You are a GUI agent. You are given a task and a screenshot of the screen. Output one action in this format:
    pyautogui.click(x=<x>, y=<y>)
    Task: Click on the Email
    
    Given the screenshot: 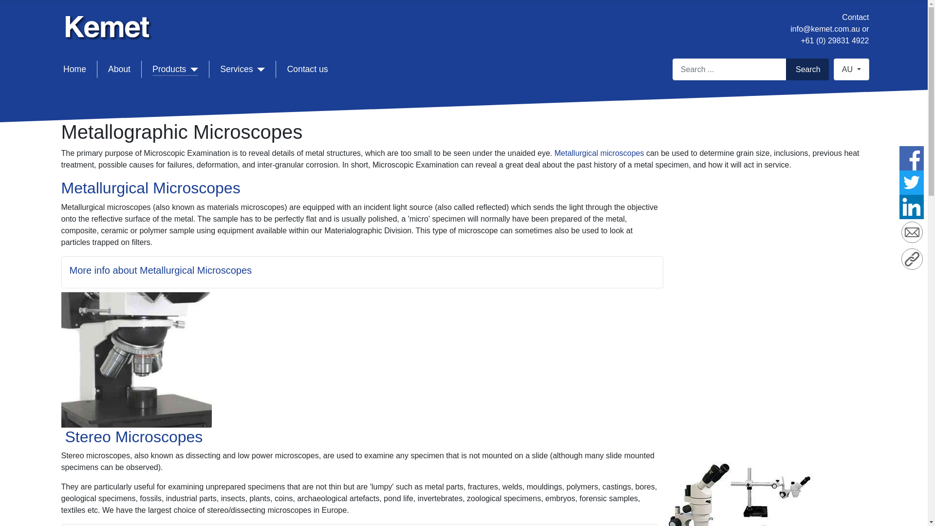 What is the action you would take?
    pyautogui.click(x=912, y=234)
    